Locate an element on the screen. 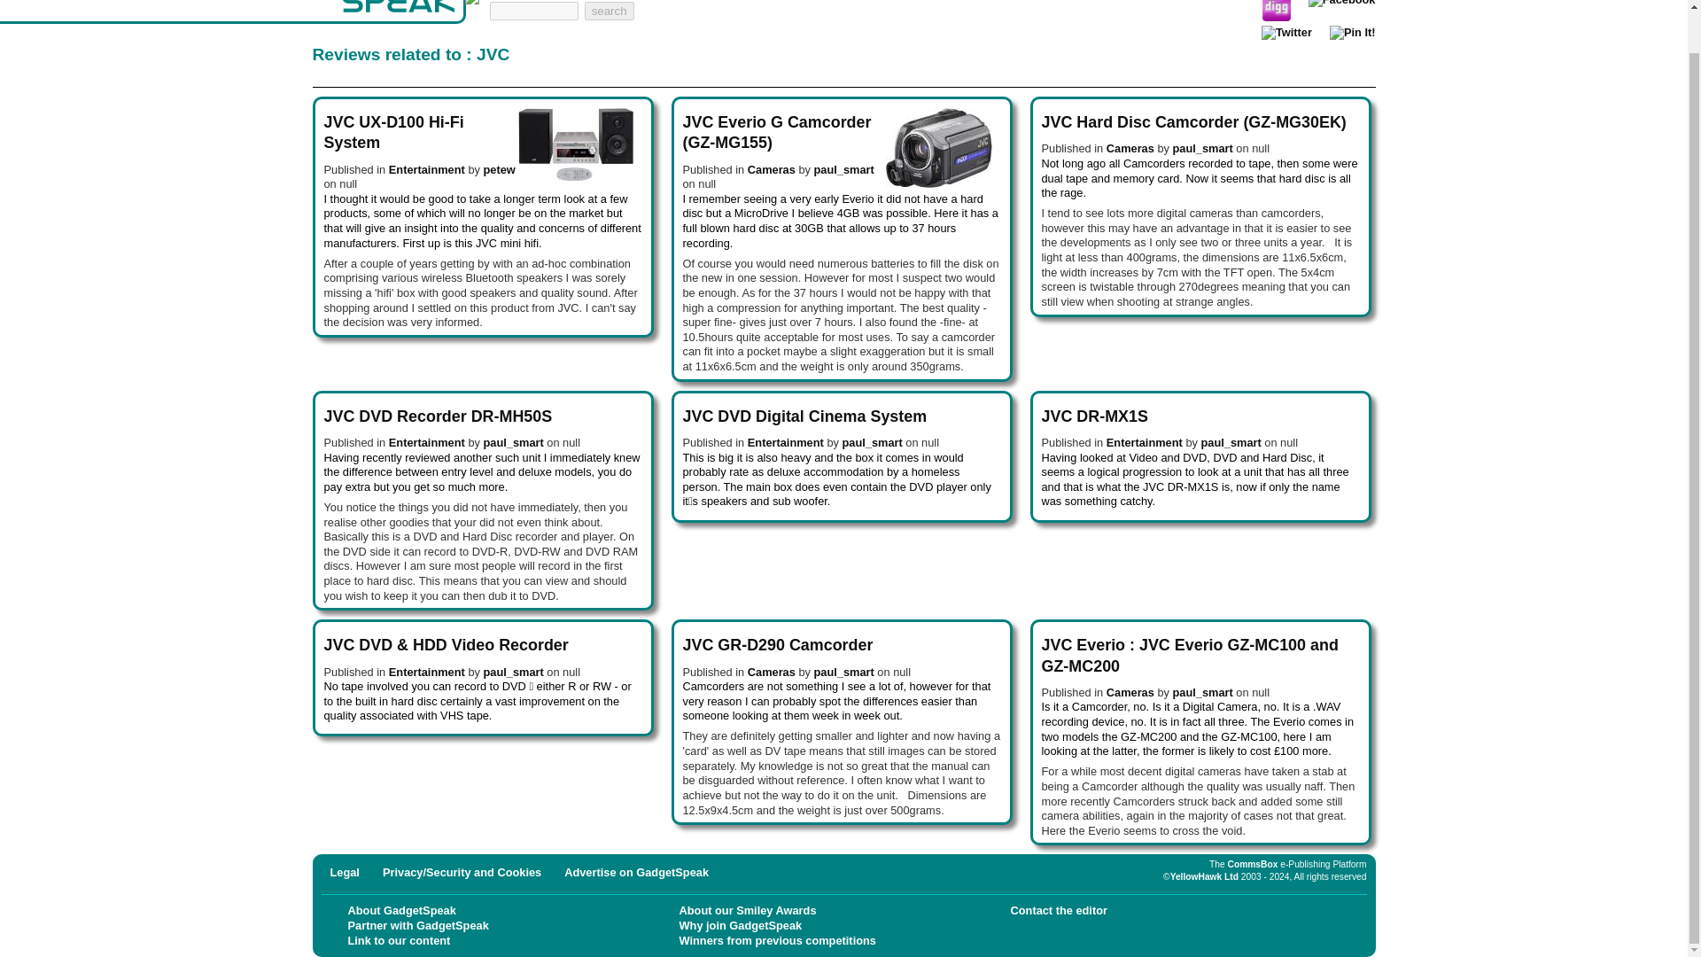 This screenshot has width=1701, height=957. Entertainment is located at coordinates (427, 672).